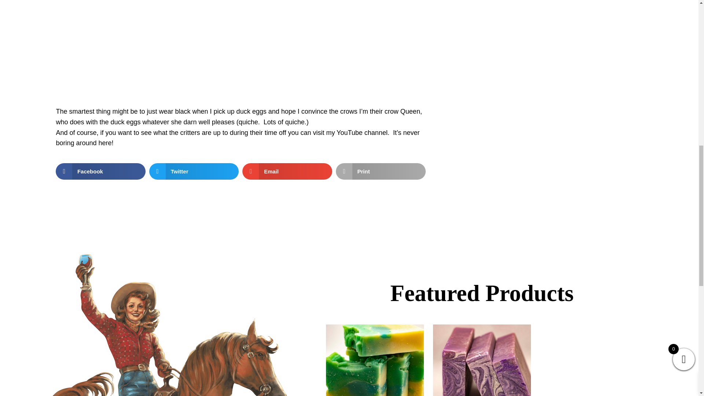 Image resolution: width=704 pixels, height=396 pixels. I want to click on Clover Field Goat Milk Soap, so click(375, 358).